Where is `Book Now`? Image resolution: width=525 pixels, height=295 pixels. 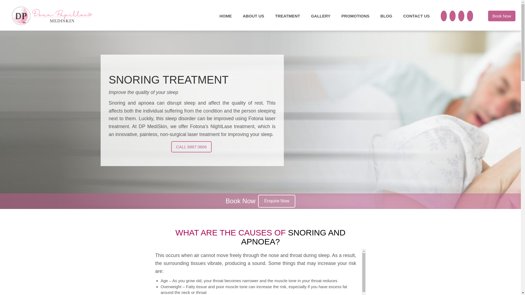
Book Now is located at coordinates (502, 16).